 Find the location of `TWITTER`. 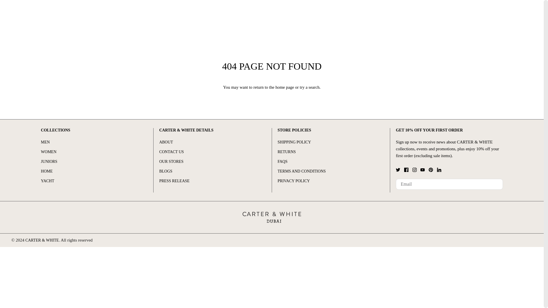

TWITTER is located at coordinates (398, 169).